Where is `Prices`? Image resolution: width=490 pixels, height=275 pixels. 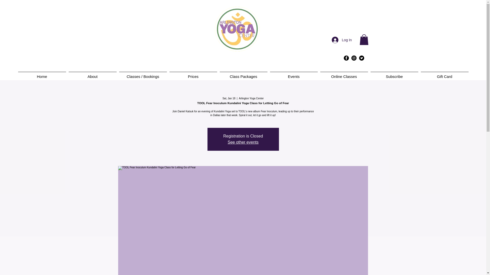 Prices is located at coordinates (193, 74).